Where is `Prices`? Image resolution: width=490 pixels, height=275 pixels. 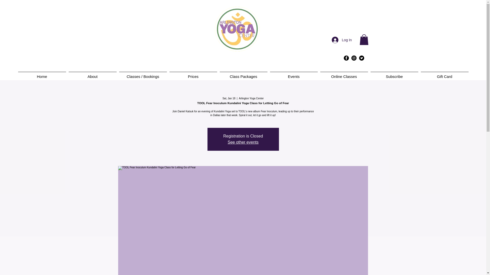 Prices is located at coordinates (193, 74).